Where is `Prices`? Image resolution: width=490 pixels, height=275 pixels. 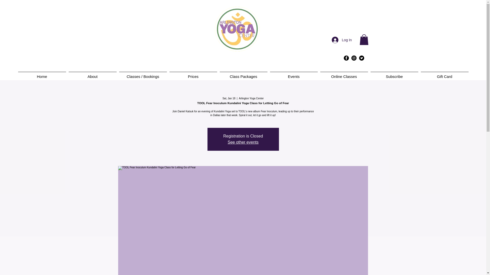 Prices is located at coordinates (193, 74).